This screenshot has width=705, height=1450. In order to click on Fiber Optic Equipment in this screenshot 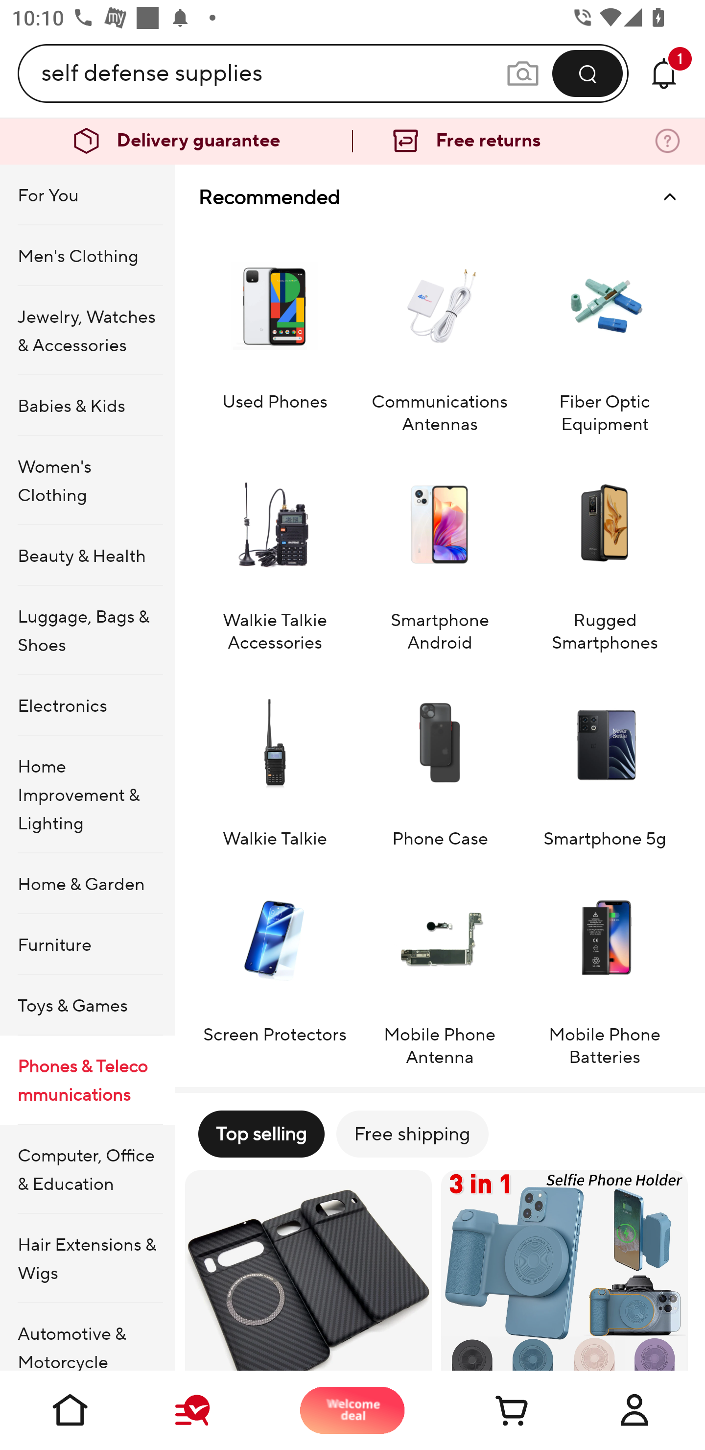, I will do `click(604, 332)`.